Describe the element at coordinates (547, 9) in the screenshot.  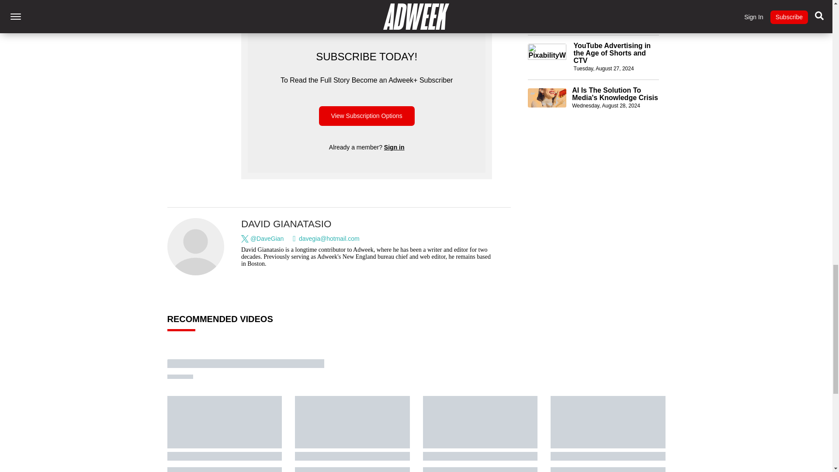
I see `Adobe-Webinar-082224-Header` at that location.